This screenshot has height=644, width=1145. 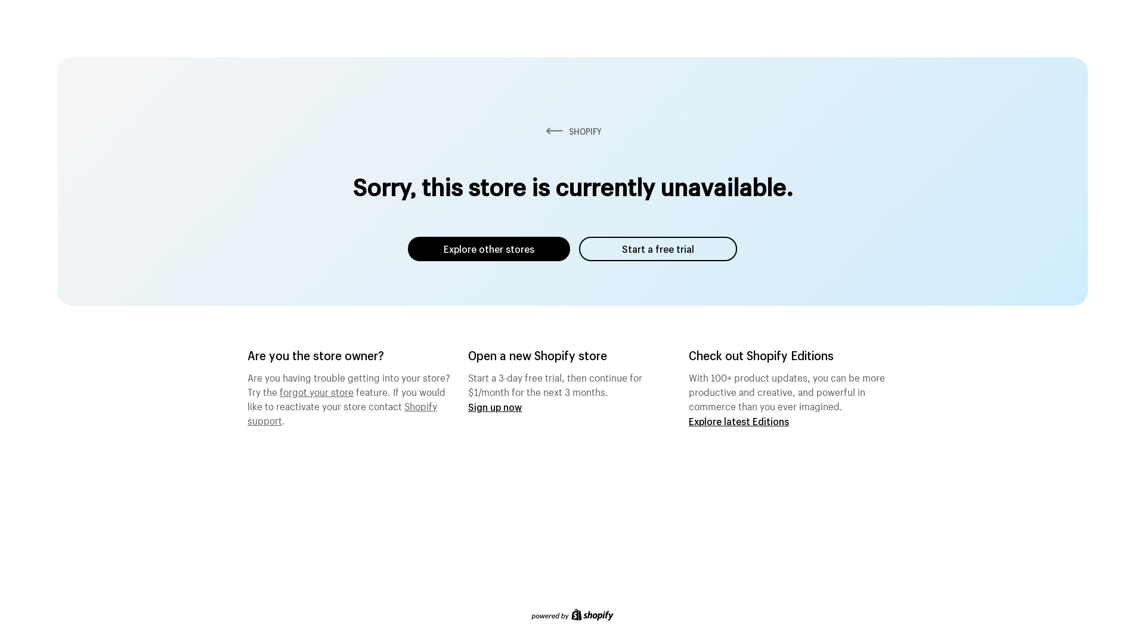 I want to click on forgot your store, so click(x=317, y=391).